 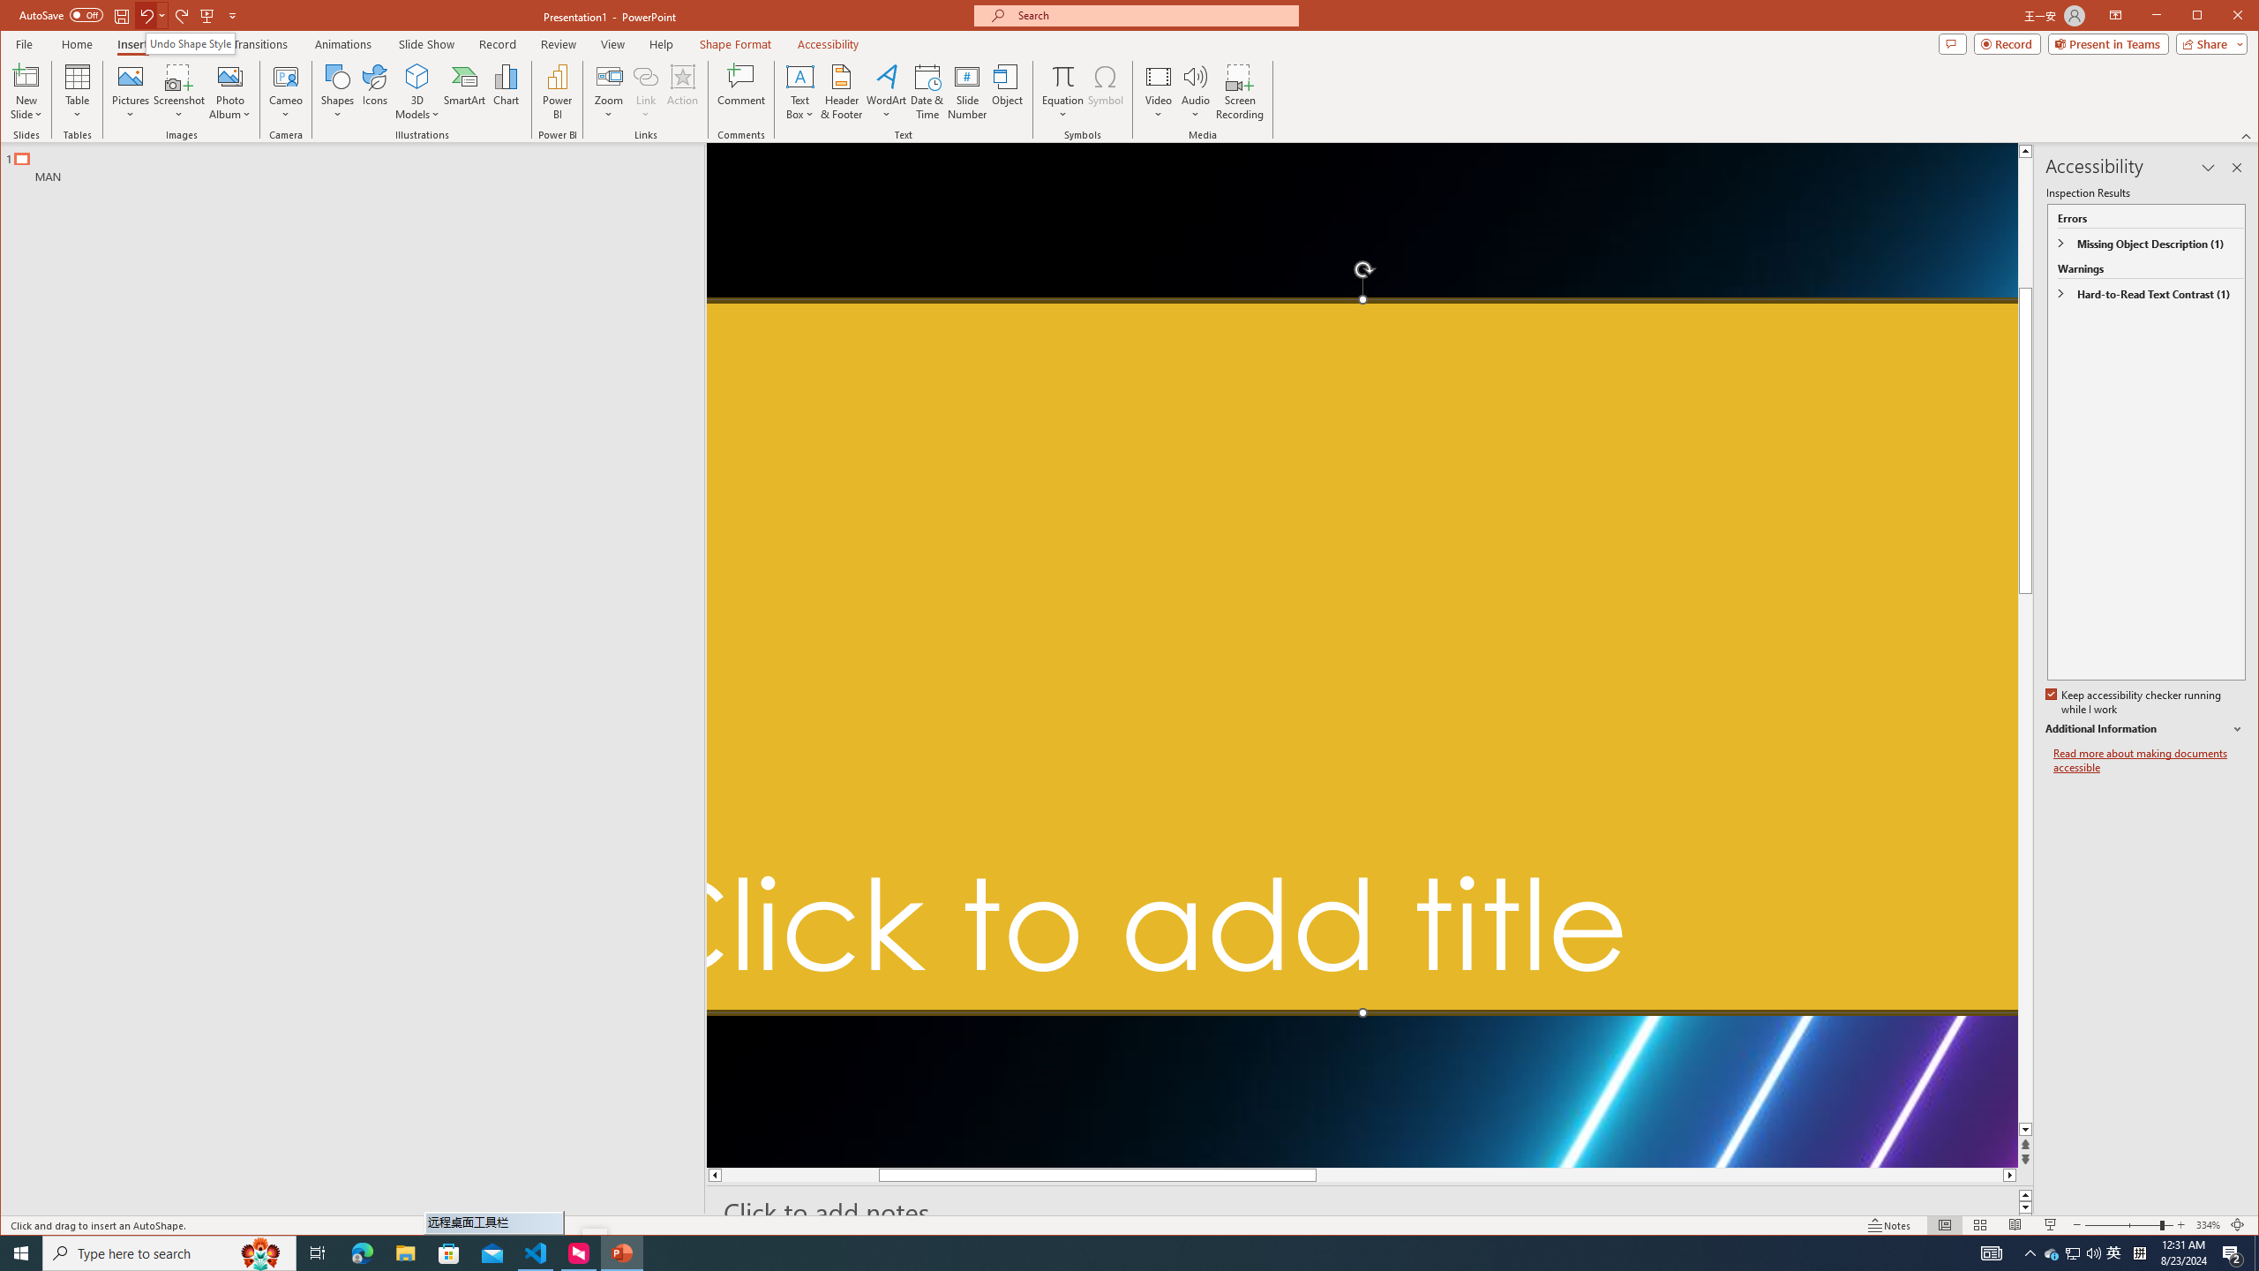 What do you see at coordinates (841, 92) in the screenshot?
I see `Header & Footer...` at bounding box center [841, 92].